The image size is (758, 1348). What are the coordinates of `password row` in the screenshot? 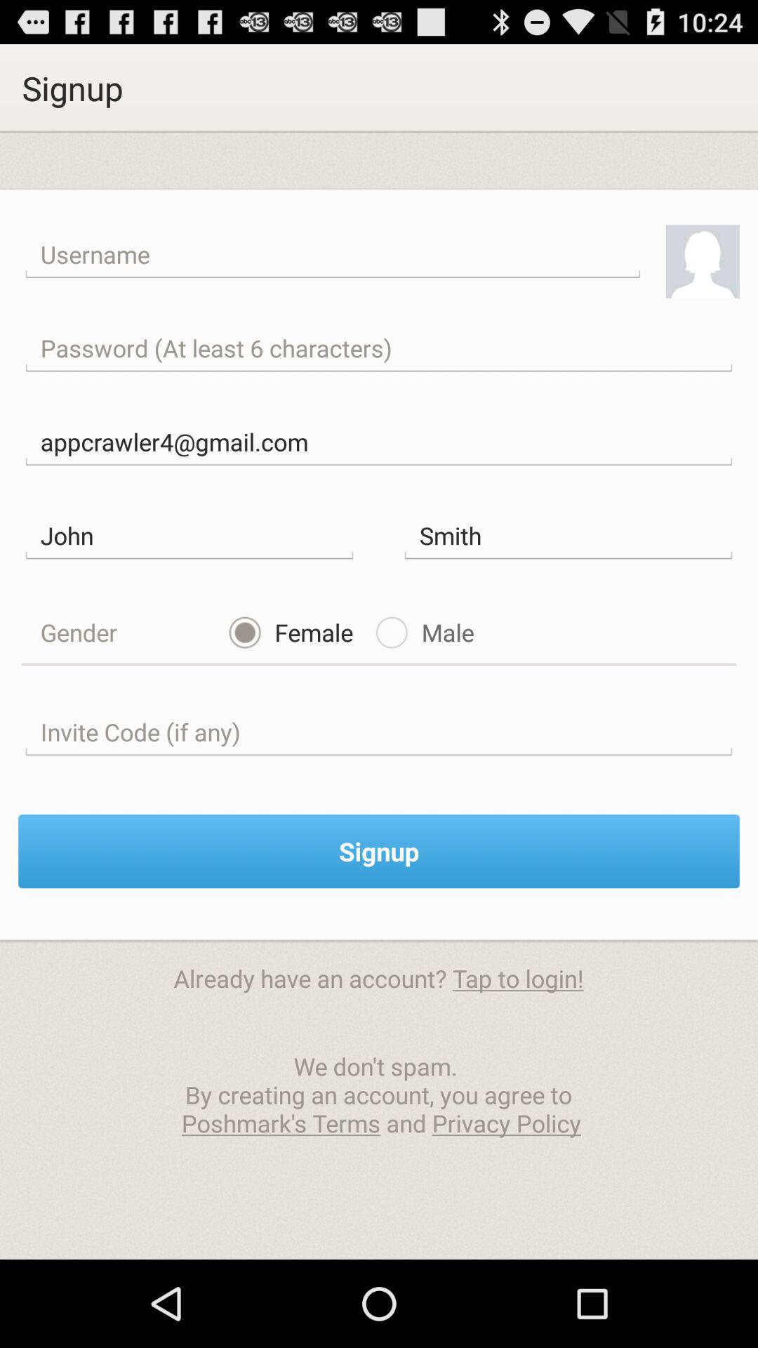 It's located at (379, 348).